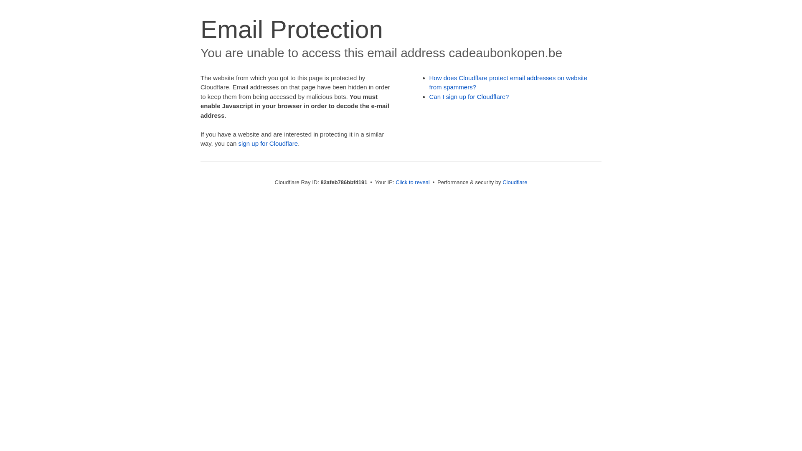 The height and width of the screenshot is (451, 802). What do you see at coordinates (268, 144) in the screenshot?
I see `sign up for Cloudflare` at bounding box center [268, 144].